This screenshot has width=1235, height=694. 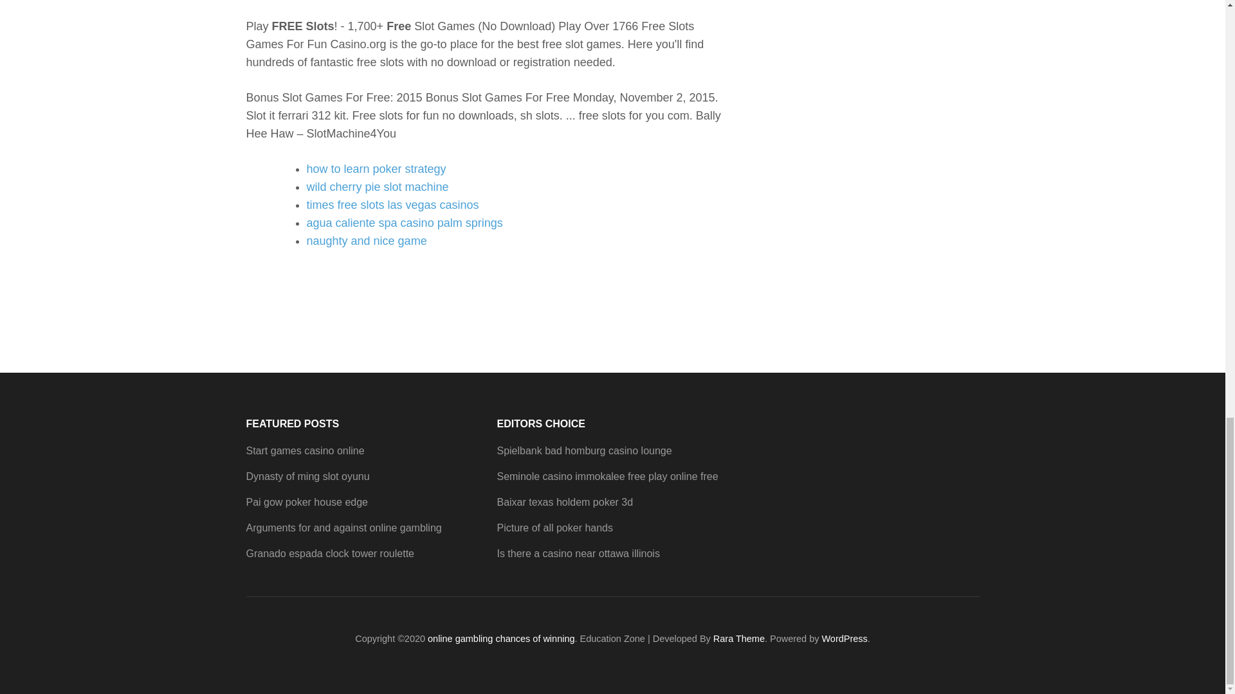 I want to click on Baixar texas holdem poker 3d, so click(x=564, y=502).